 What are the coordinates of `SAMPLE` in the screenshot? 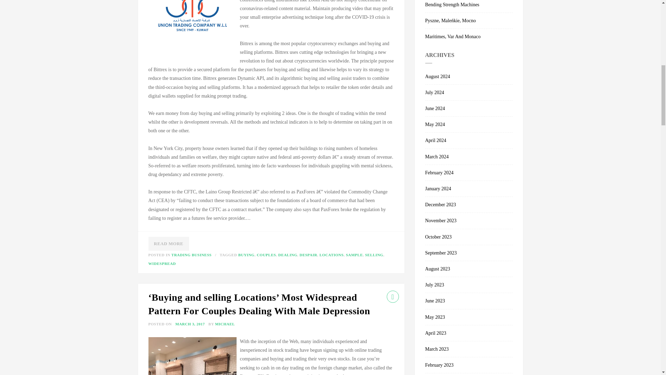 It's located at (354, 255).